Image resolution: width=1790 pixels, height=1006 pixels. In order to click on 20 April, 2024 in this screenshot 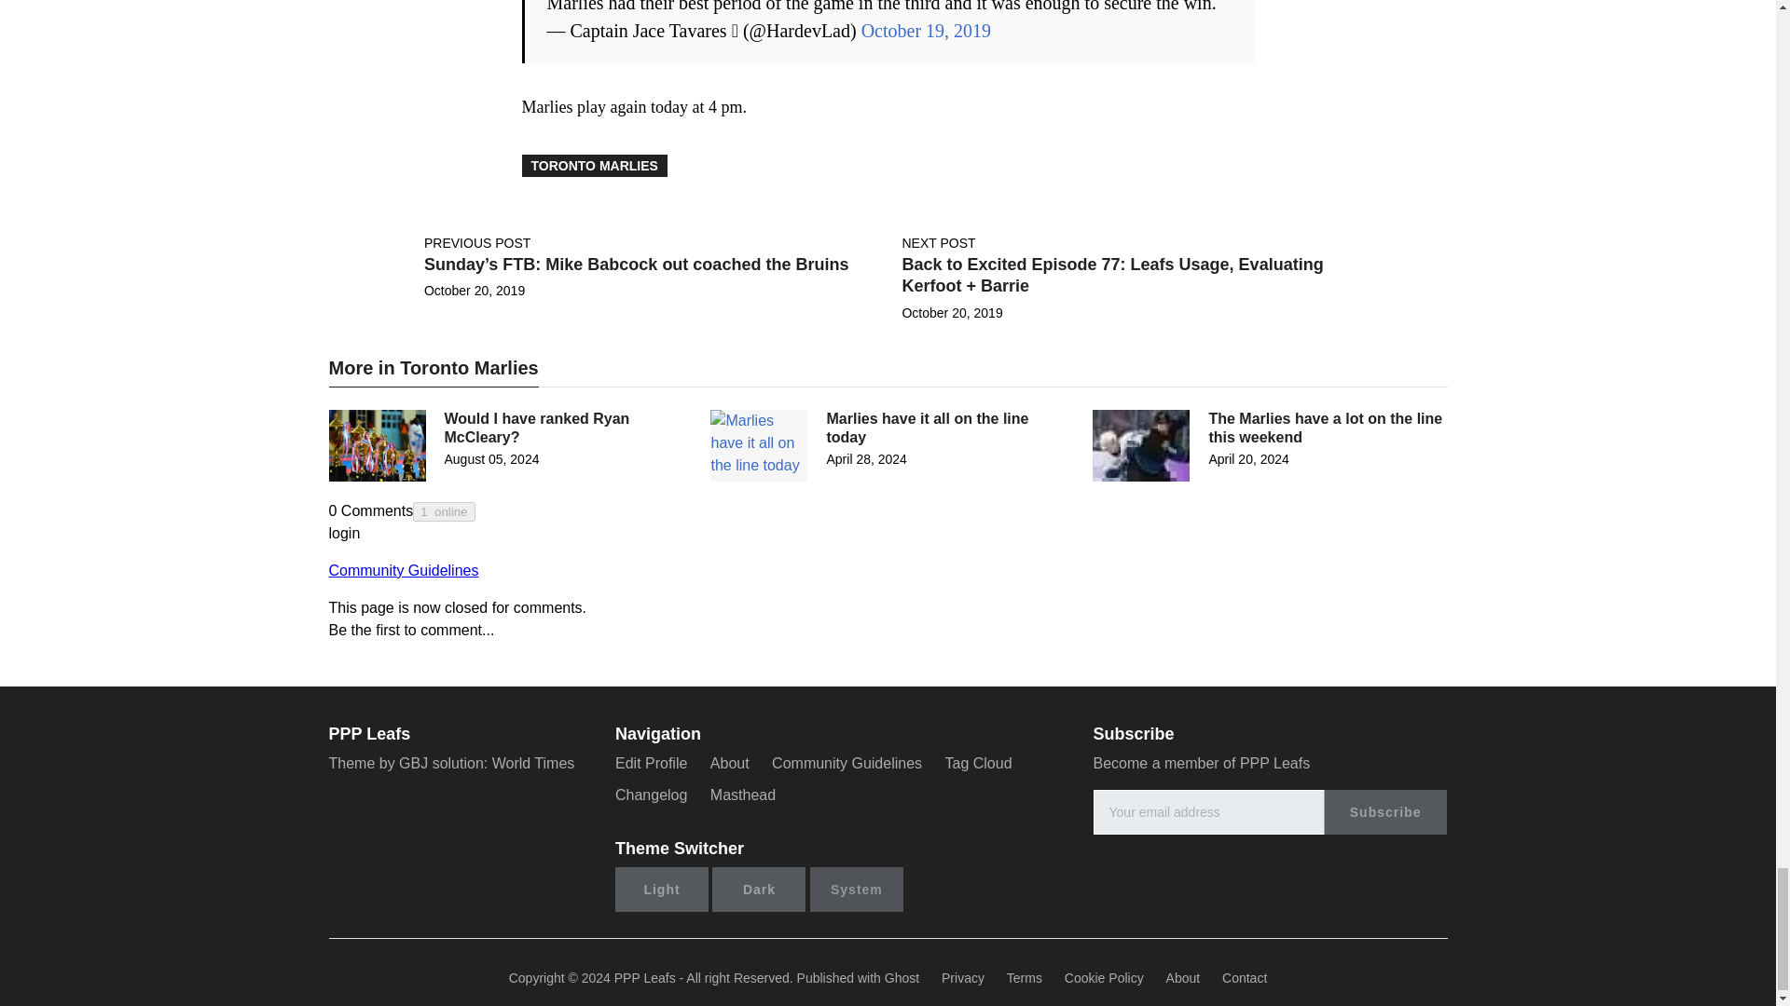, I will do `click(1248, 458)`.